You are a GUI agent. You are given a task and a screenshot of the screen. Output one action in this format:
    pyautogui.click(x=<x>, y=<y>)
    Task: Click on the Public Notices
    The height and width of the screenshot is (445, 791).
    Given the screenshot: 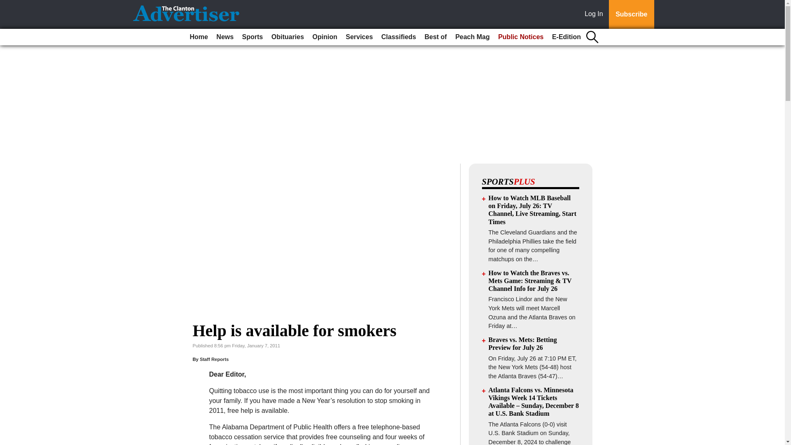 What is the action you would take?
    pyautogui.click(x=521, y=37)
    